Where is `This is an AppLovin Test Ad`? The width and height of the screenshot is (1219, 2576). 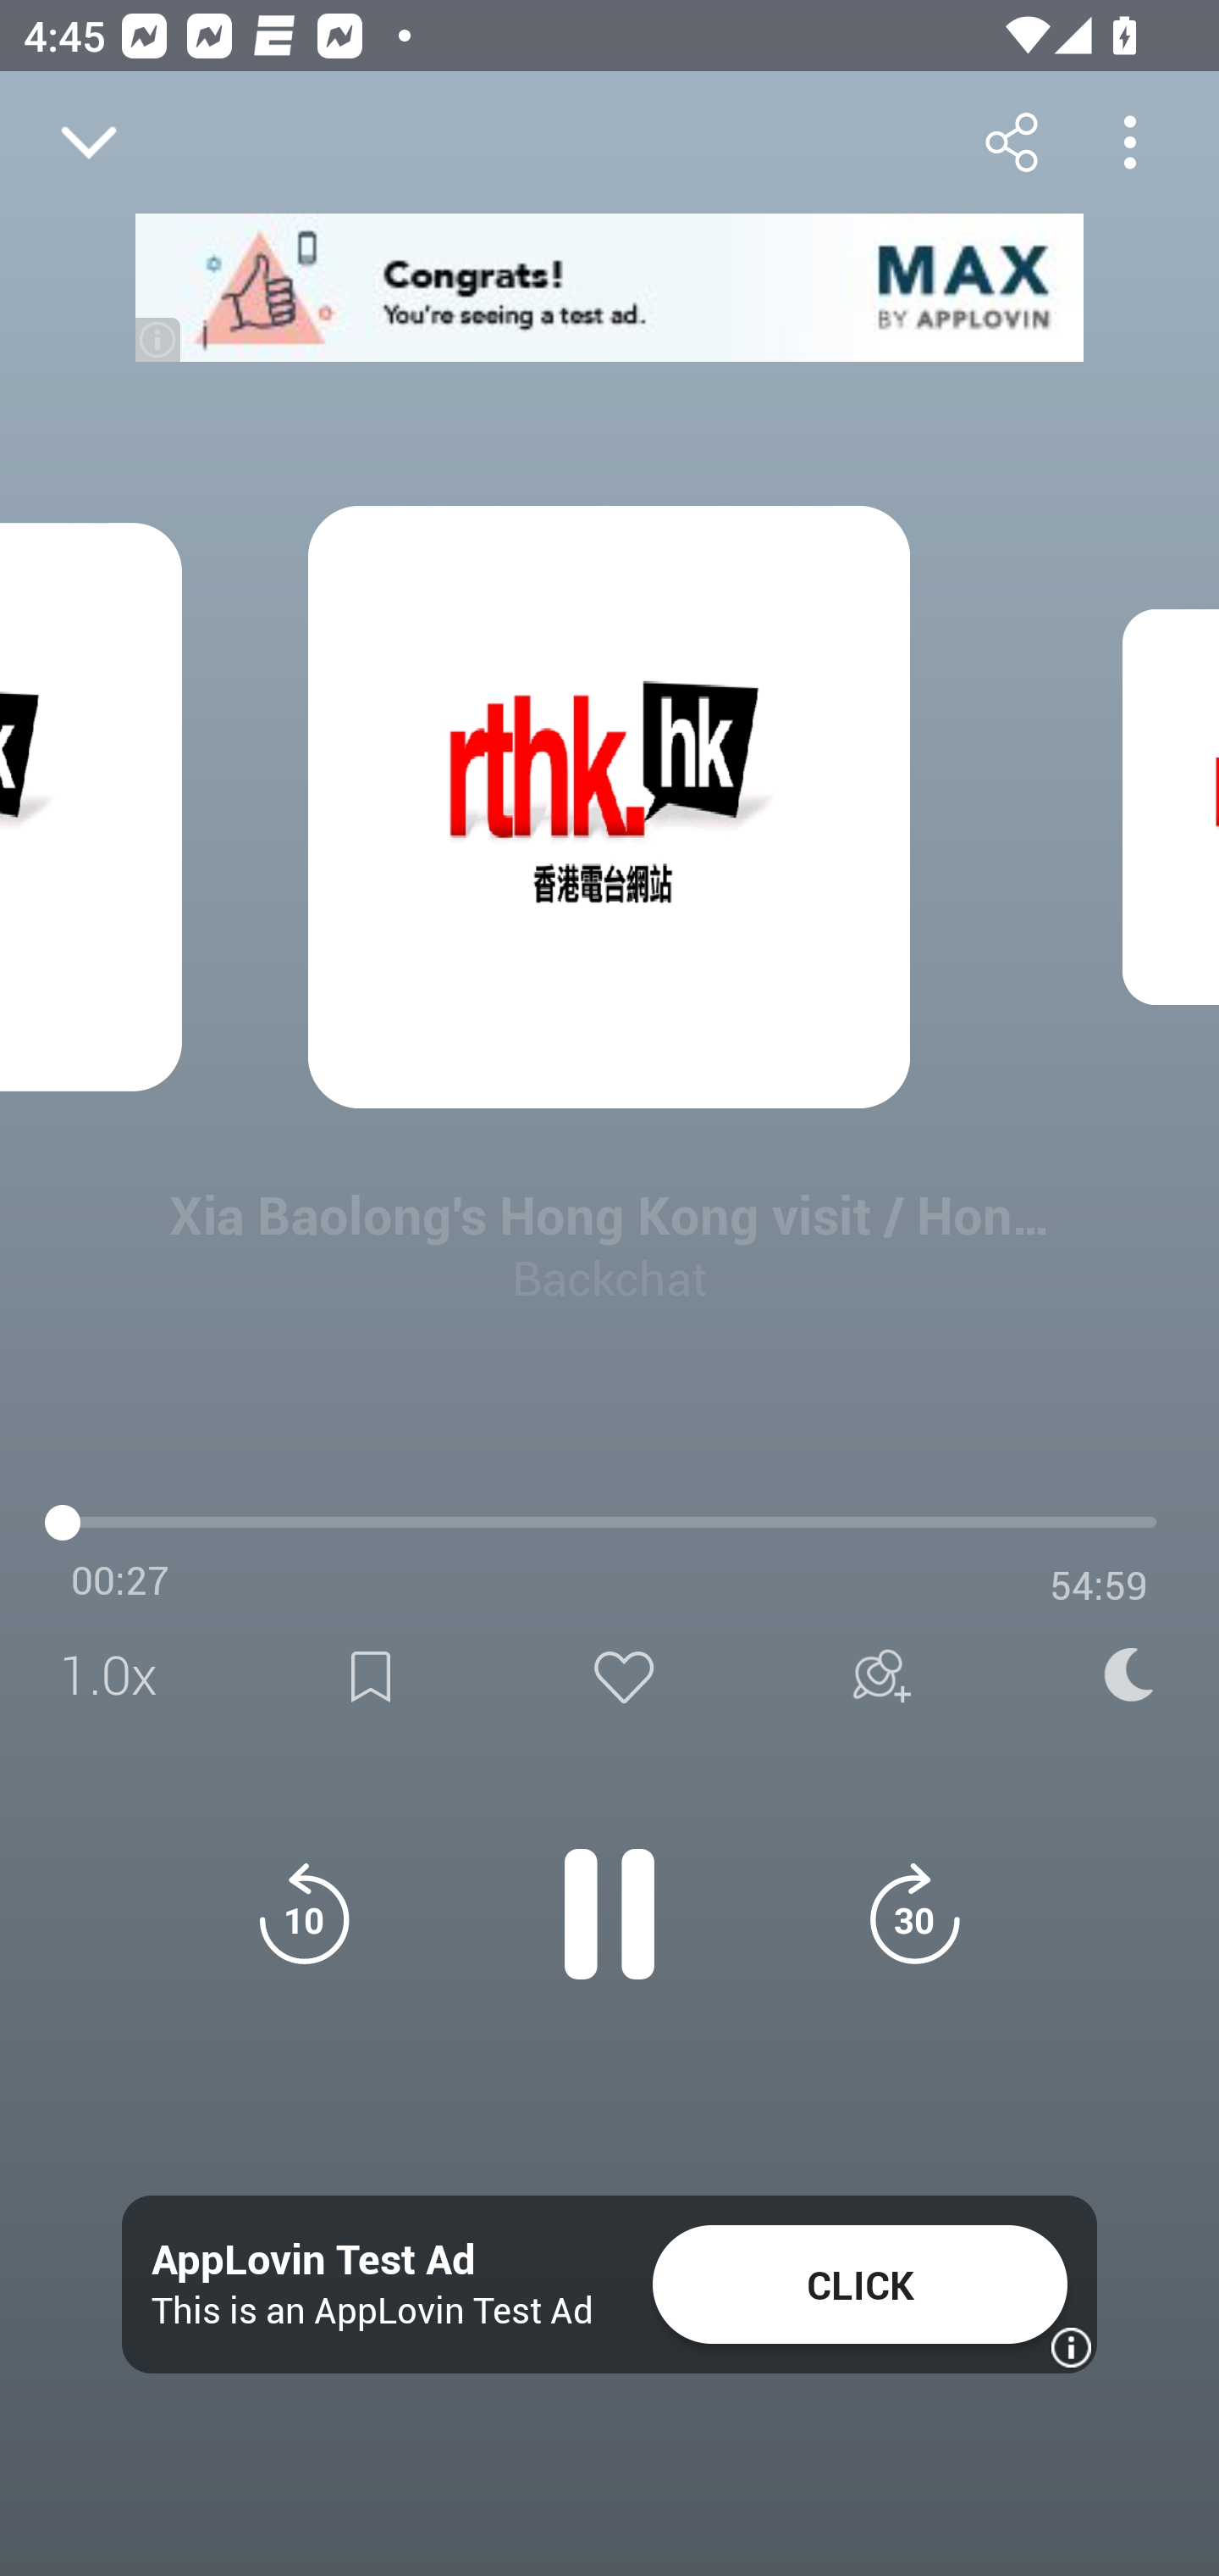 This is an AppLovin Test Ad is located at coordinates (372, 2310).